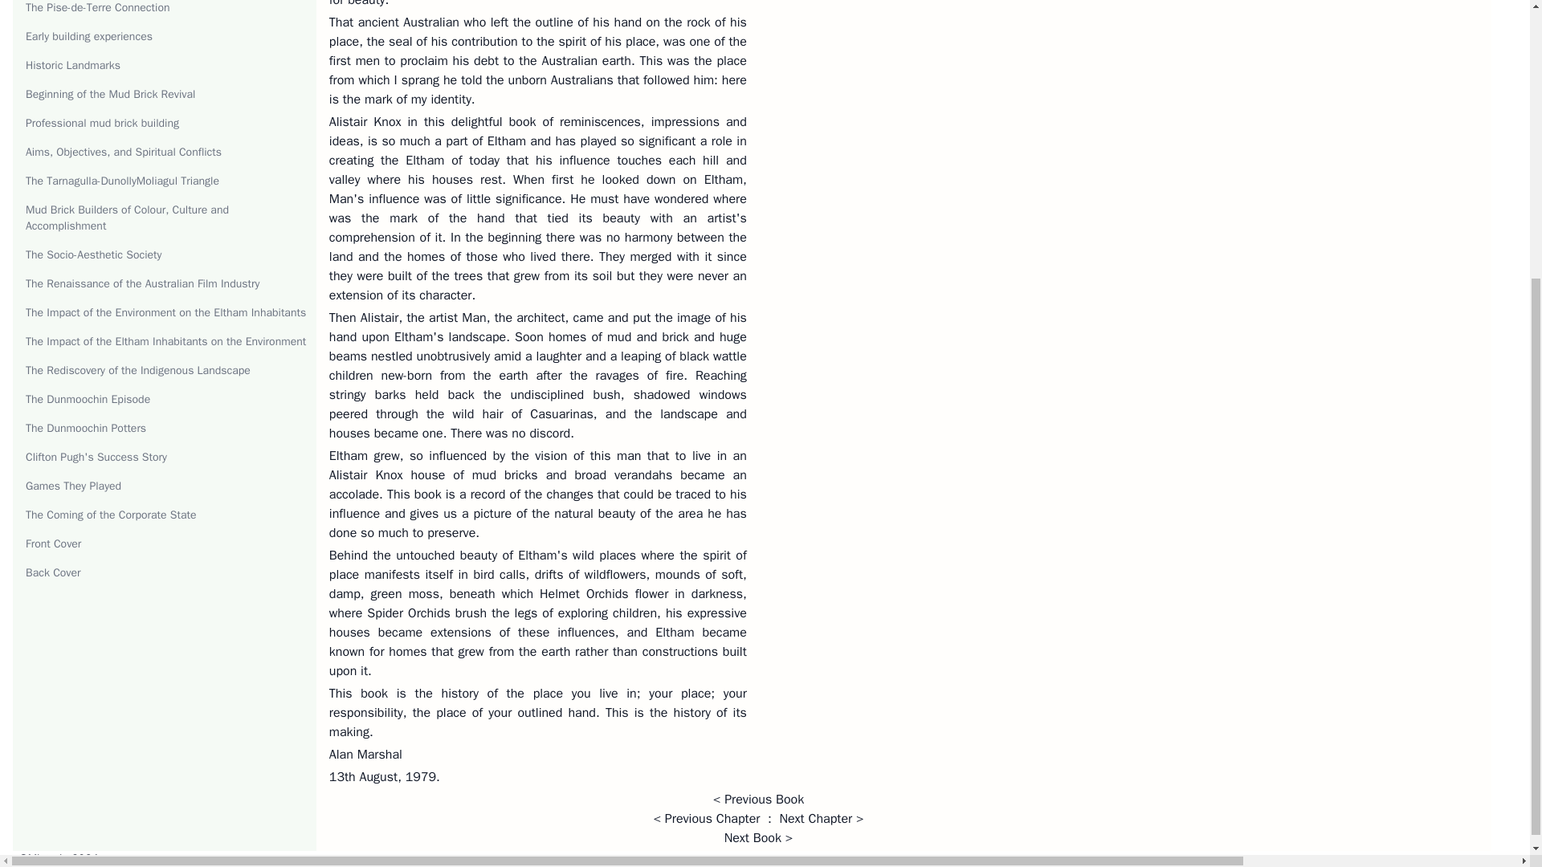 The image size is (1542, 867). I want to click on Early building experiences, so click(89, 36).